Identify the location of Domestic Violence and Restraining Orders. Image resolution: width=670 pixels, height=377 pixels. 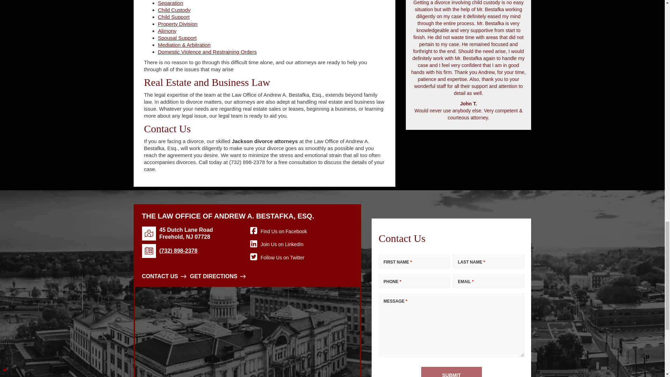
(207, 52).